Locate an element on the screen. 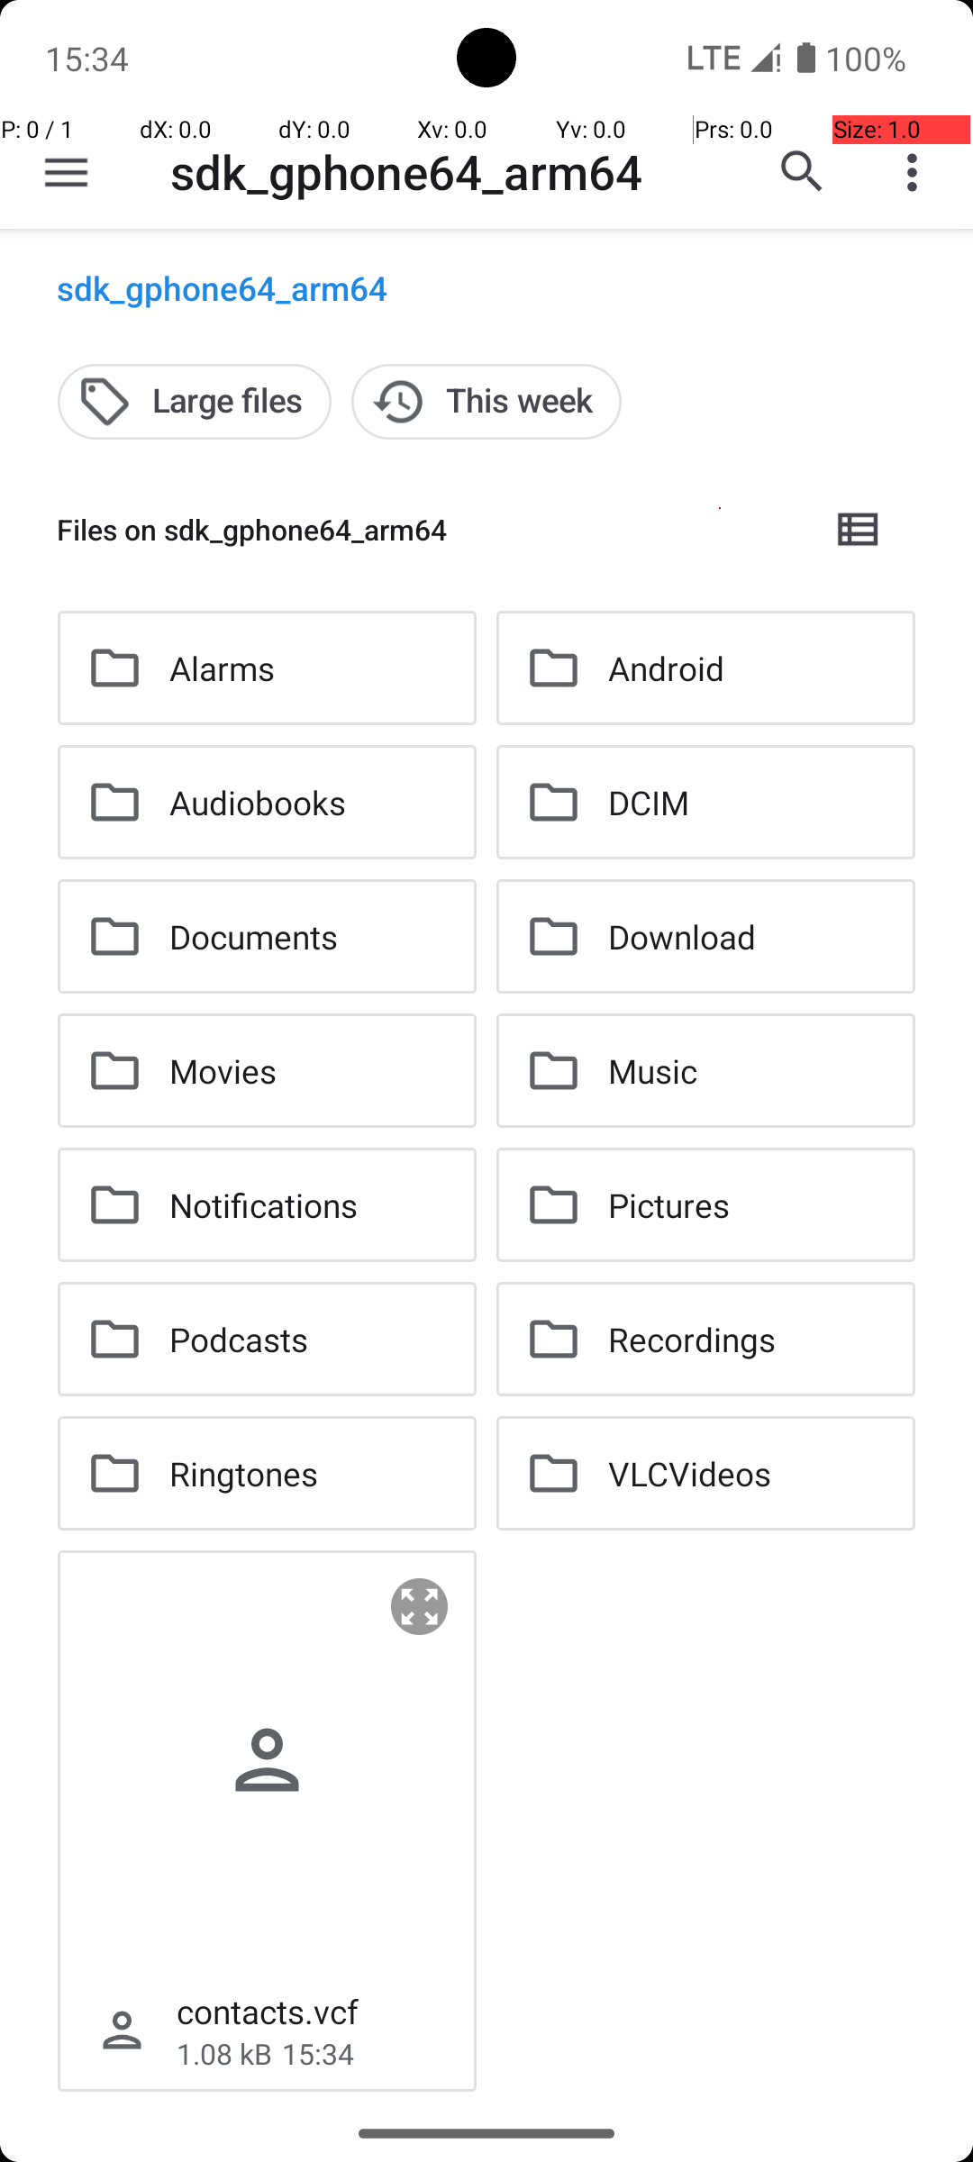 The height and width of the screenshot is (2162, 973). 1.08 kB is located at coordinates (224, 2054).